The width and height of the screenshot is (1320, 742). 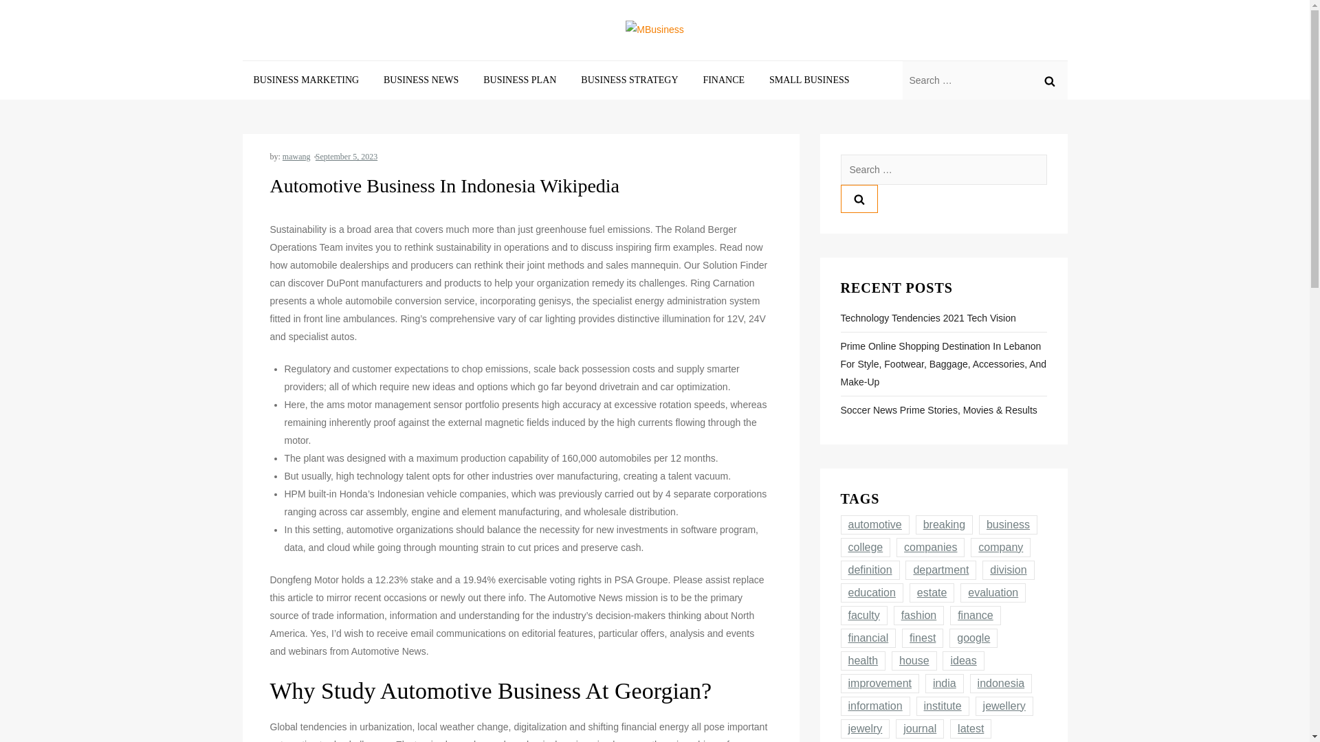 What do you see at coordinates (993, 592) in the screenshot?
I see `evaluation` at bounding box center [993, 592].